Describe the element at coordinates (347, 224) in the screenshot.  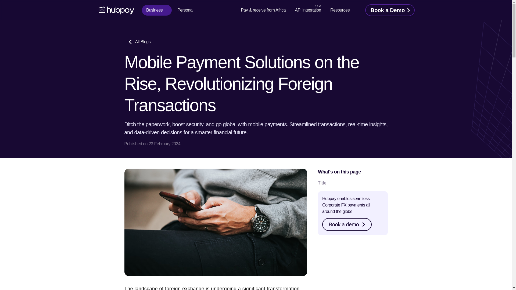
I see `Book a demo` at that location.